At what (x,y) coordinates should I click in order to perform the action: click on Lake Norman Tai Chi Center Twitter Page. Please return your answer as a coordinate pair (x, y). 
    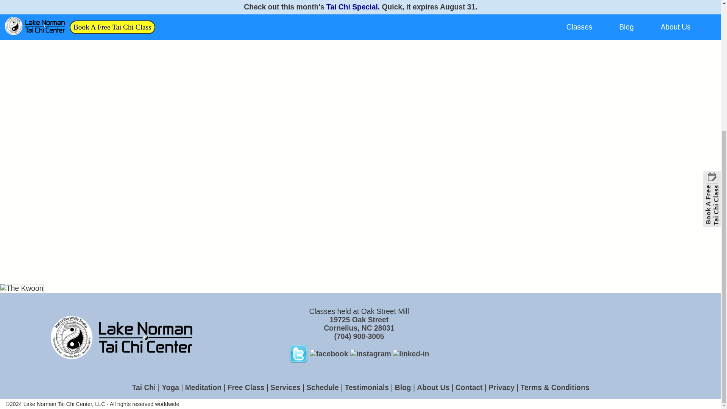
    Looking at the image, I should click on (328, 353).